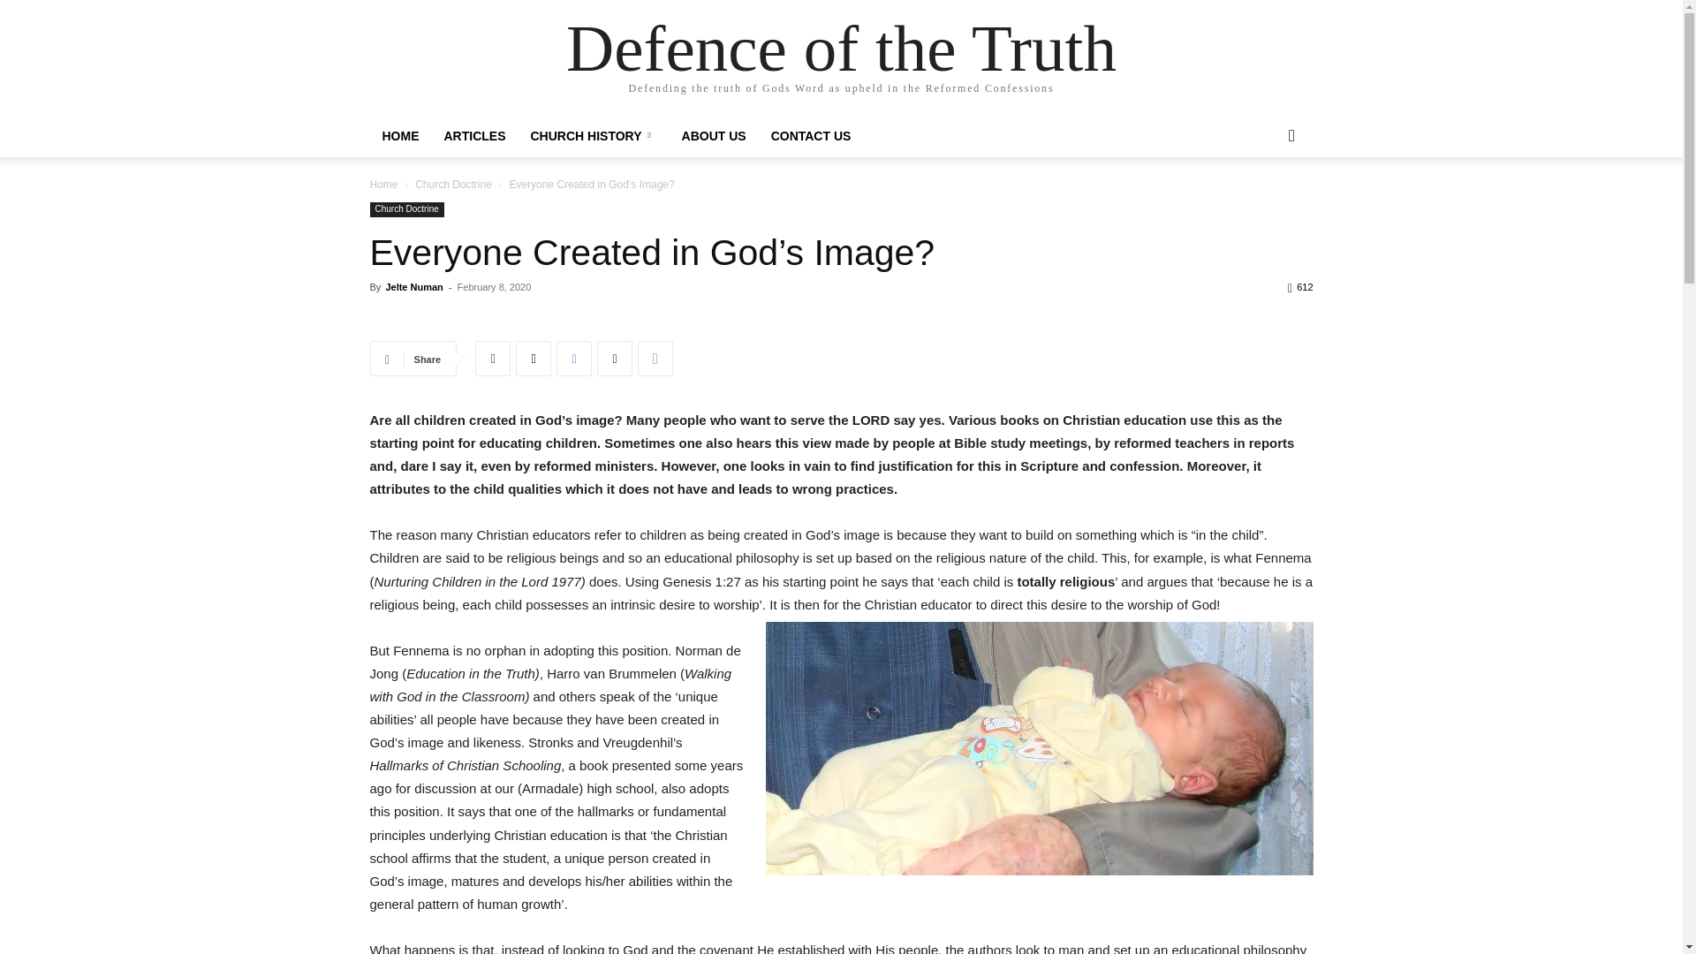 The image size is (1696, 954). I want to click on WhatsApp, so click(655, 358).